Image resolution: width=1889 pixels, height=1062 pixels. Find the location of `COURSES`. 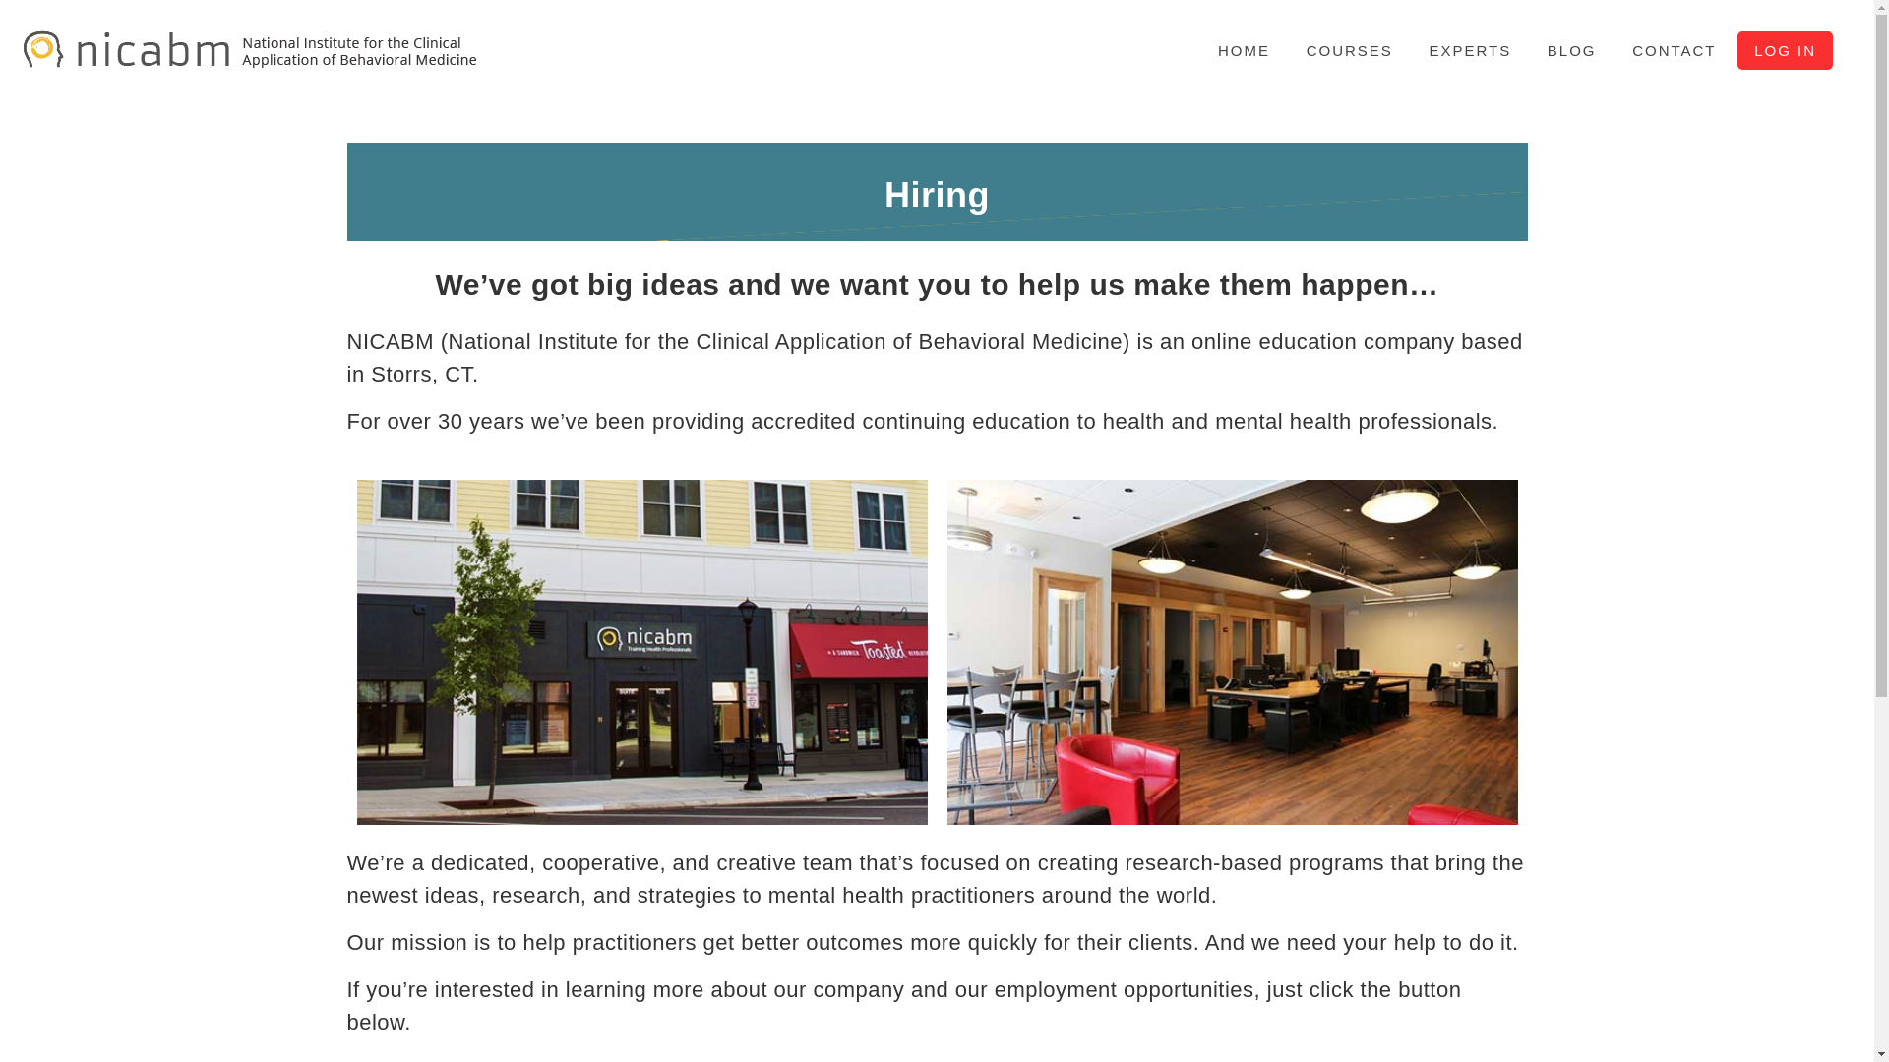

COURSES is located at coordinates (1350, 50).